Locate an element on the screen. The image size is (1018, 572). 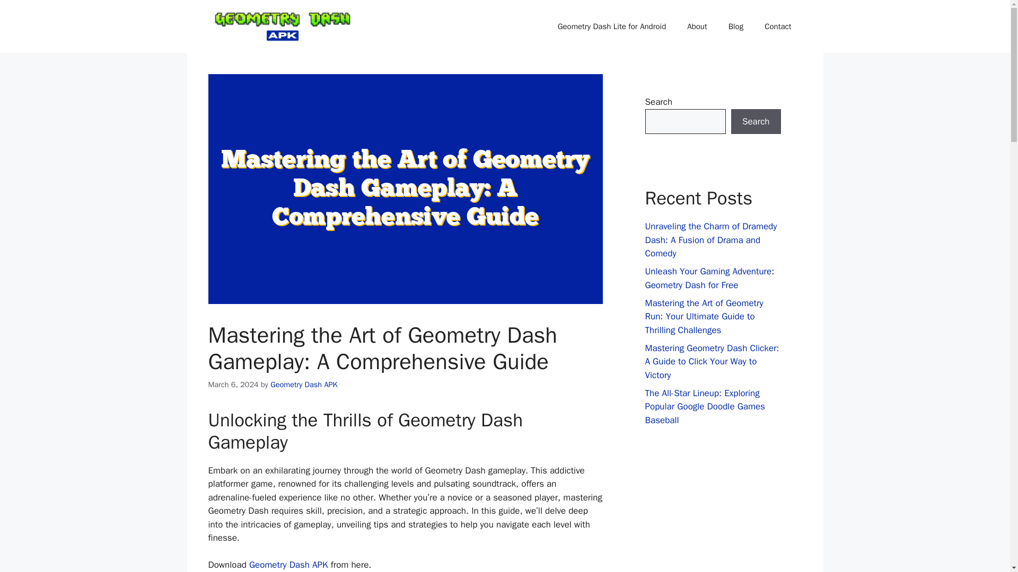
Contact is located at coordinates (778, 26).